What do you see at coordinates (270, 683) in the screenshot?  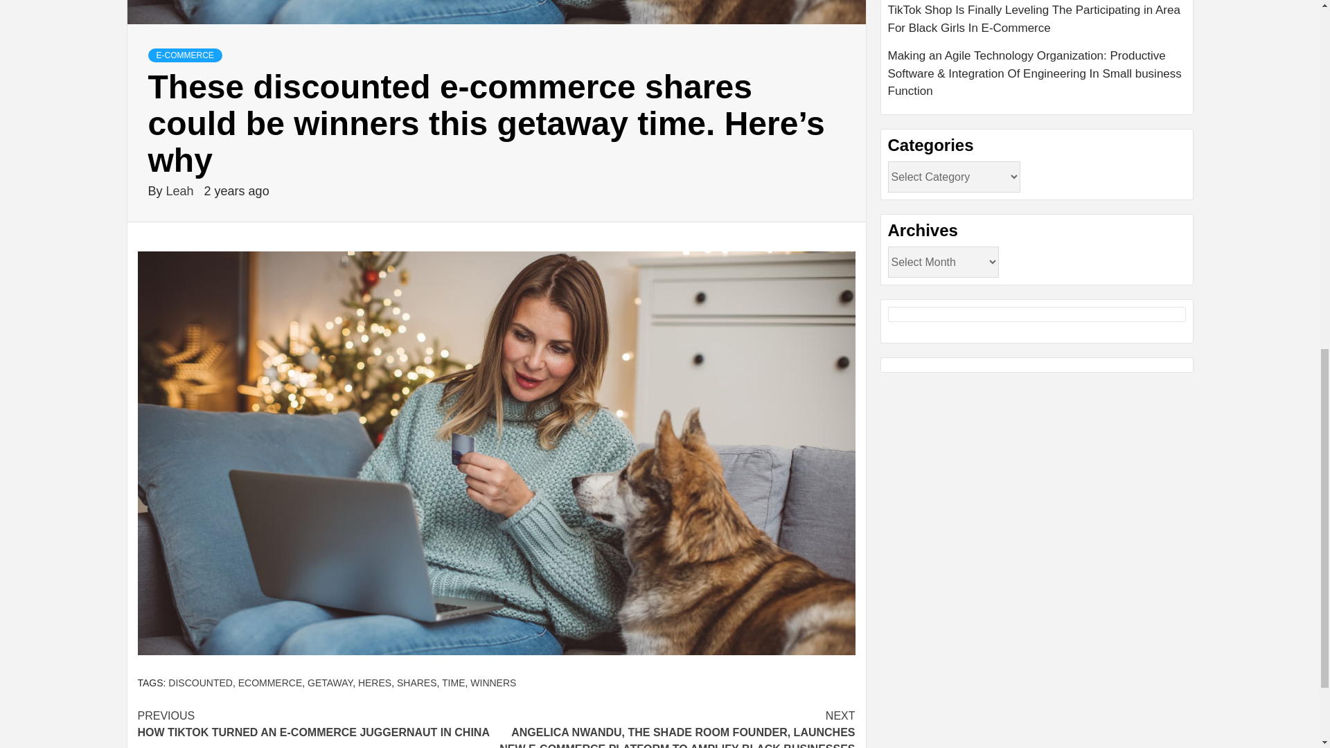 I see `TIME` at bounding box center [270, 683].